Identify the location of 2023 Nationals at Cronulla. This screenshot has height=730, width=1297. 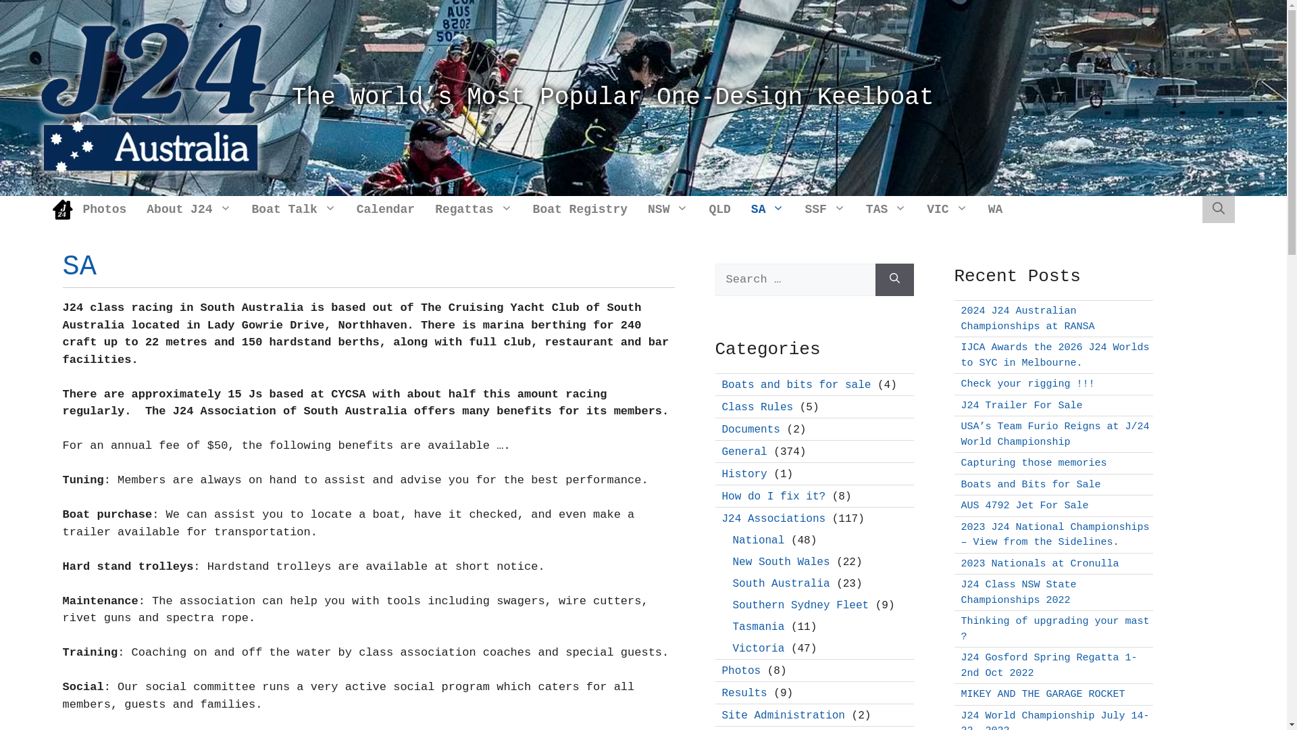
(1040, 564).